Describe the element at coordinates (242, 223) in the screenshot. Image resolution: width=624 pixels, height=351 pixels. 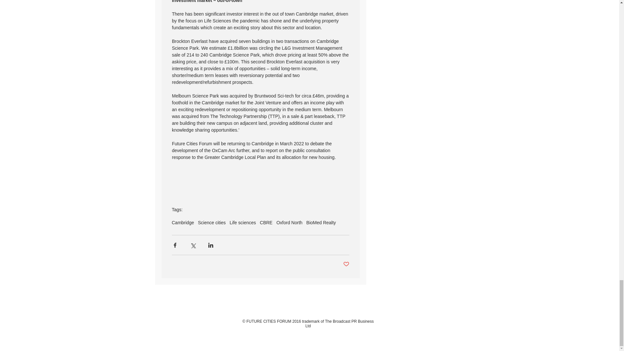
I see `Life sciences` at that location.